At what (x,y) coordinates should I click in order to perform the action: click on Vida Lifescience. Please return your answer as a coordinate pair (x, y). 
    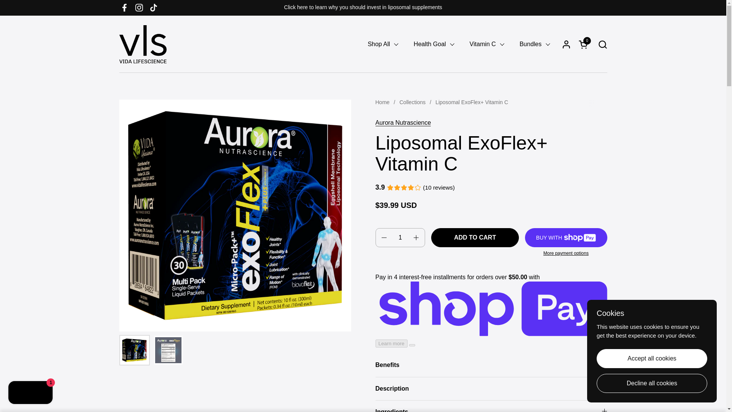
    Looking at the image, I should click on (154, 8).